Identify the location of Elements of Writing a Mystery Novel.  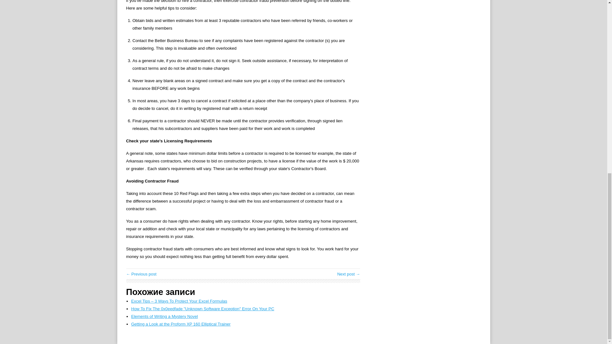
(164, 317).